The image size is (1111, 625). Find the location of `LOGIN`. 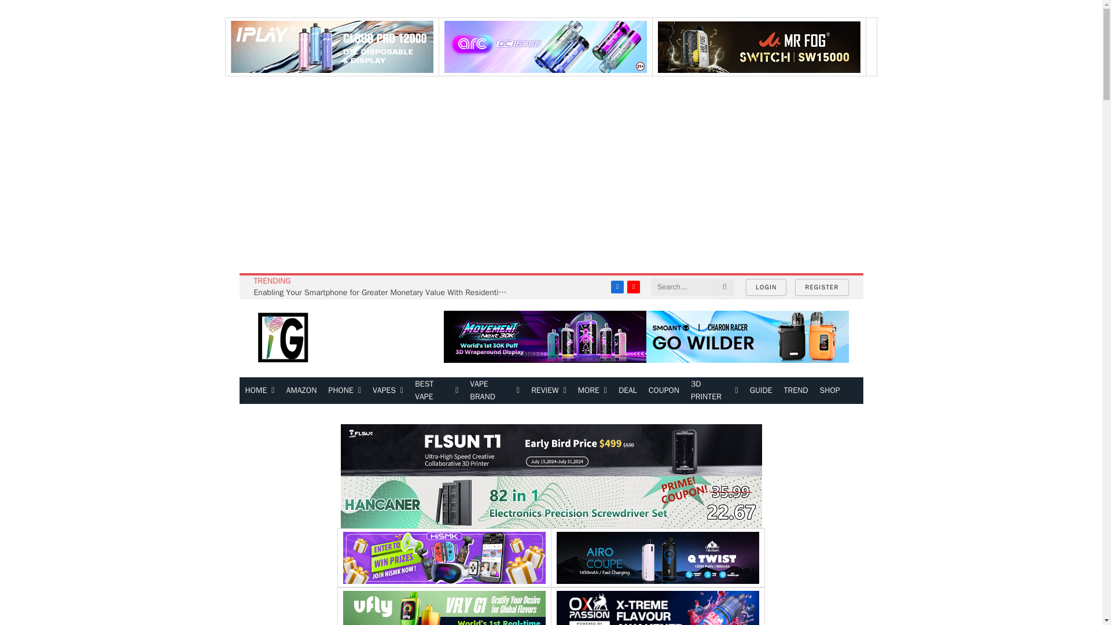

LOGIN is located at coordinates (766, 287).